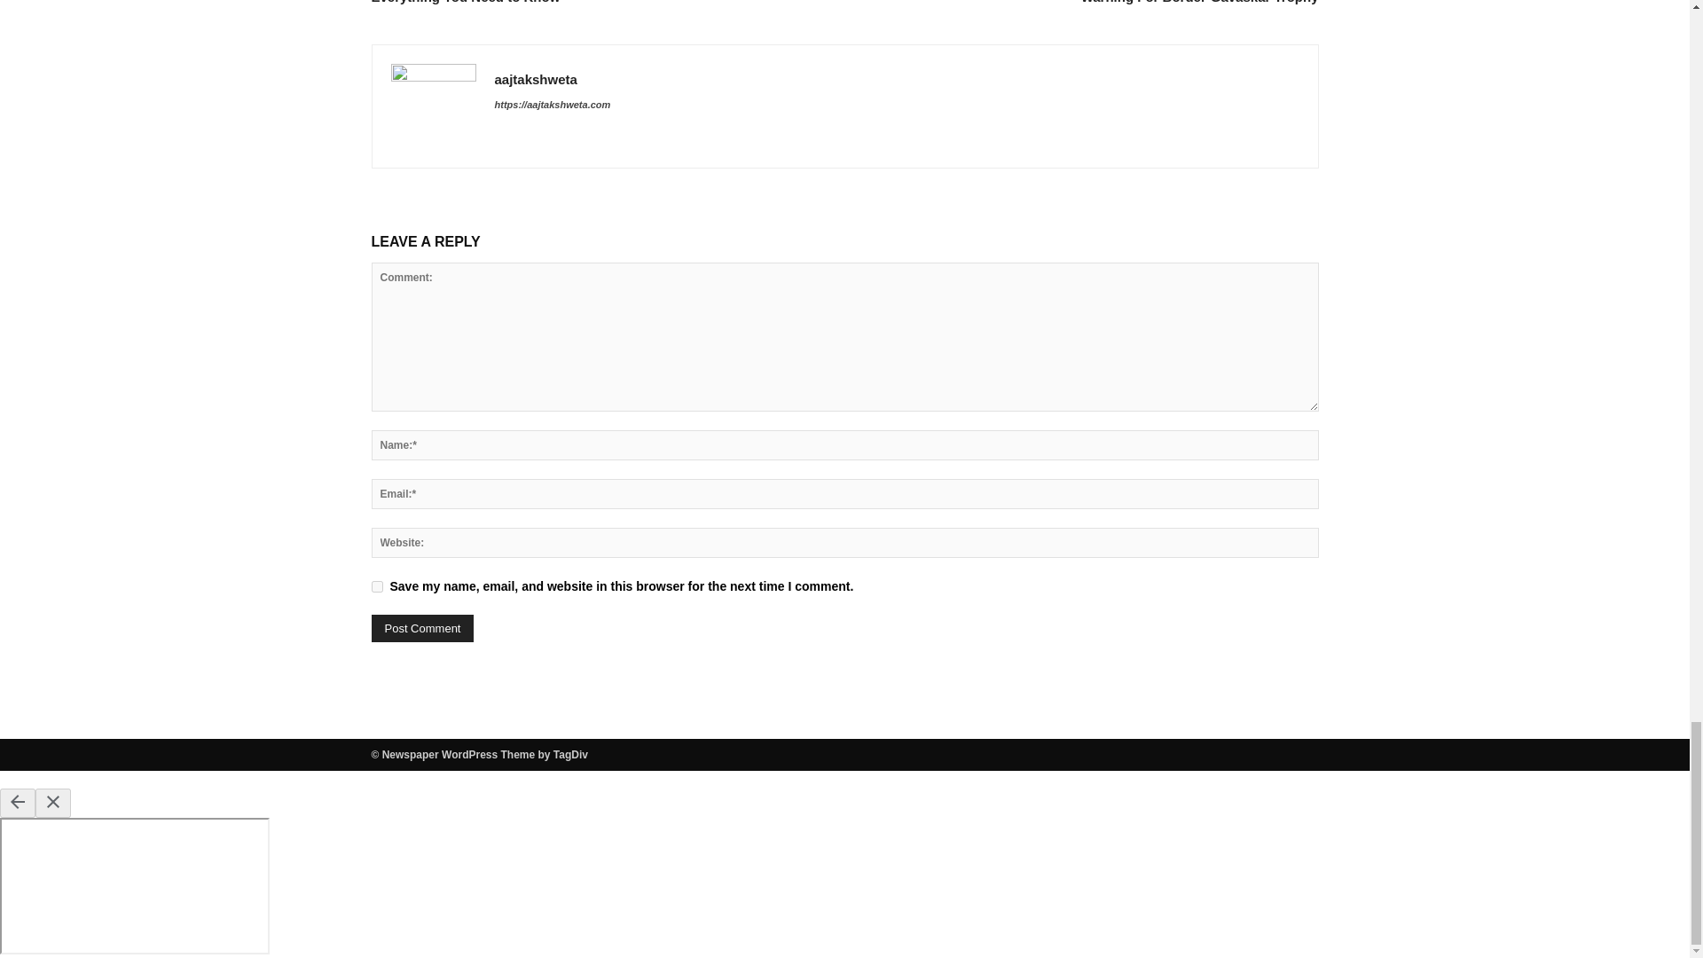  Describe the element at coordinates (422, 628) in the screenshot. I see `Post Comment` at that location.